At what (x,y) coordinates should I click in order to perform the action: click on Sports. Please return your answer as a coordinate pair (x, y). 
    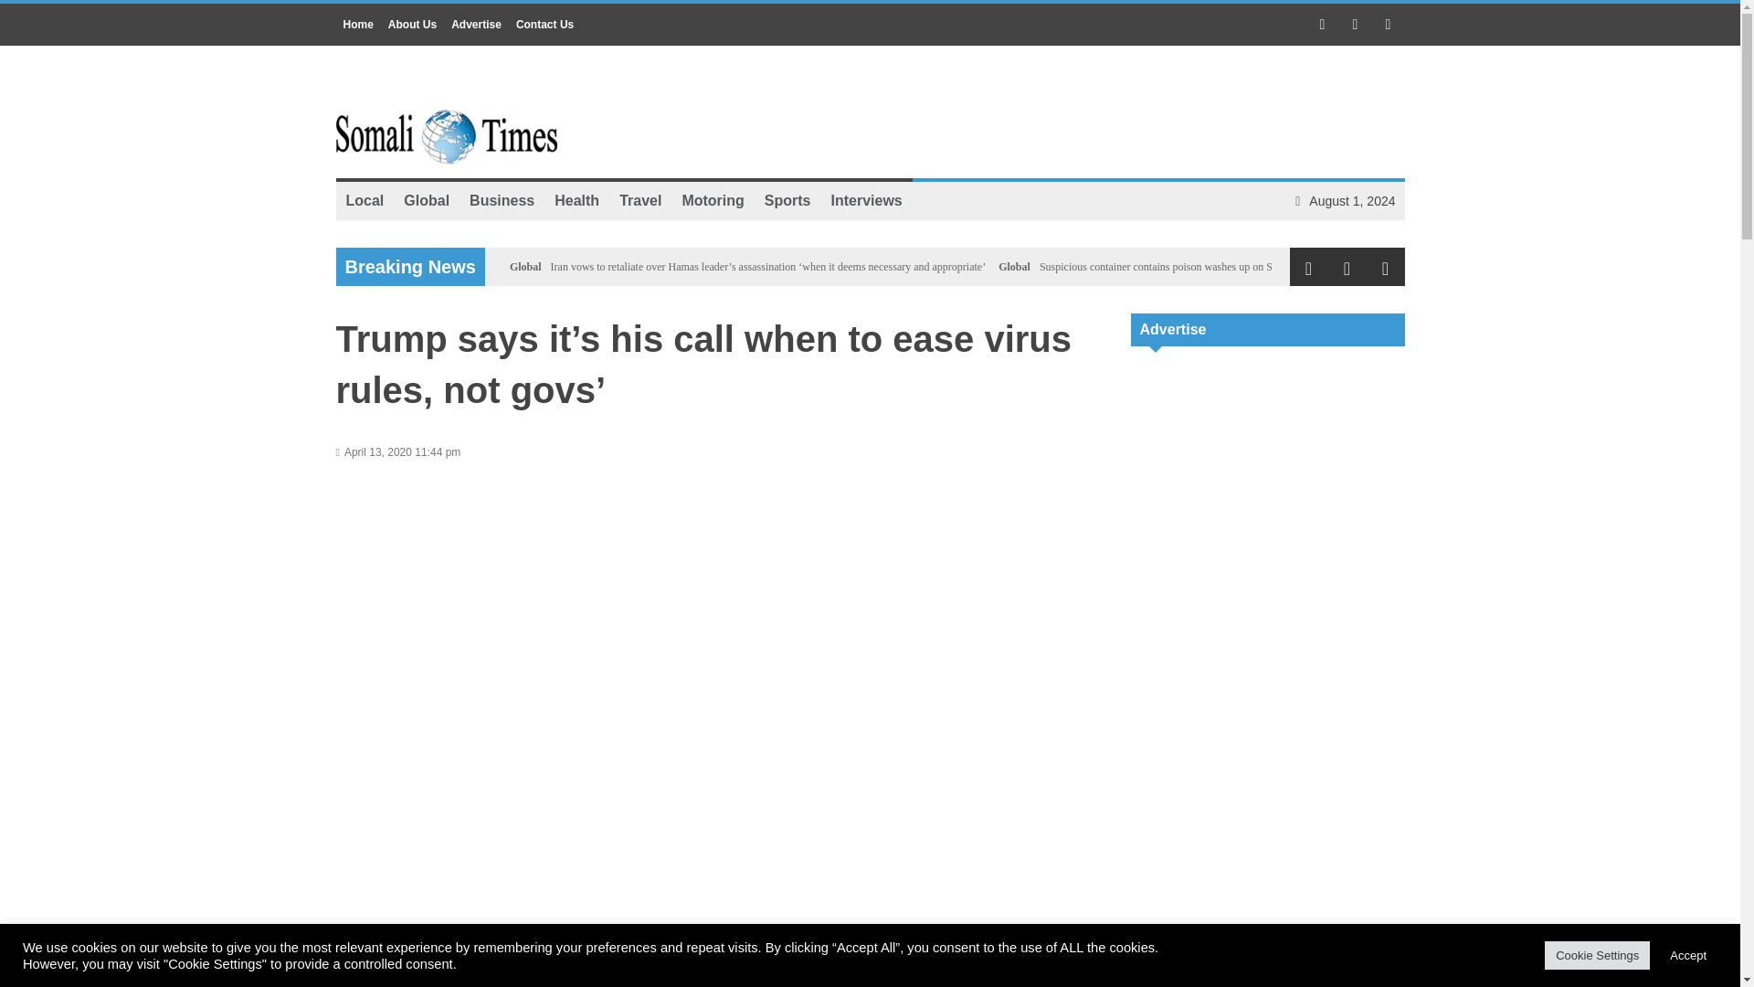
    Looking at the image, I should click on (787, 200).